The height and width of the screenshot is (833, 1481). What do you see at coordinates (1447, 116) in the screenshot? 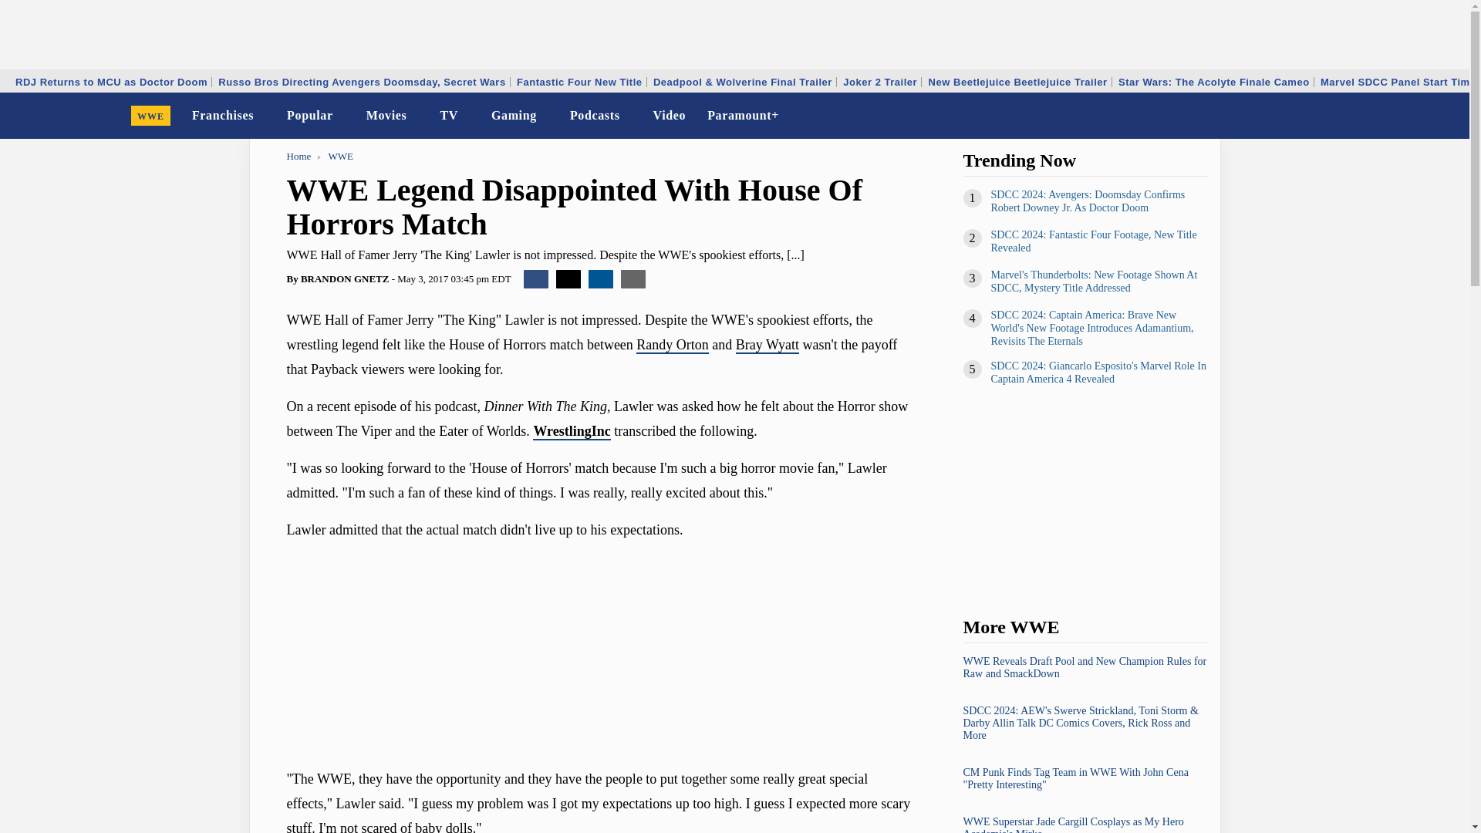
I see `Search` at bounding box center [1447, 116].